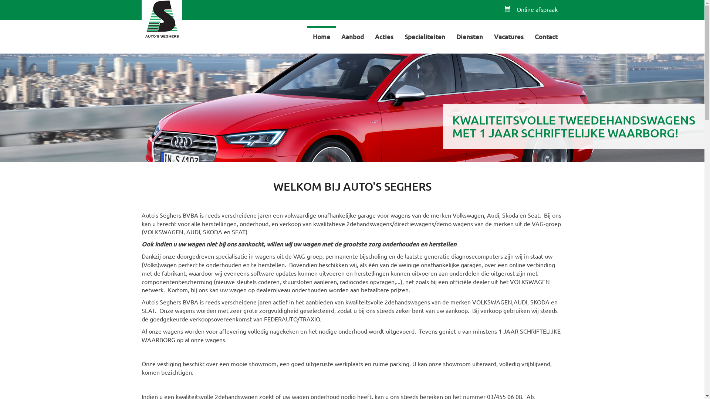 The height and width of the screenshot is (399, 710). I want to click on Aanbod, so click(352, 36).